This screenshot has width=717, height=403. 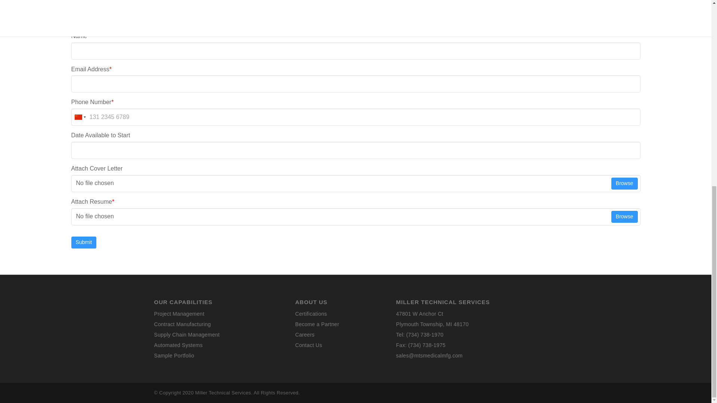 What do you see at coordinates (179, 313) in the screenshot?
I see `Project Management` at bounding box center [179, 313].